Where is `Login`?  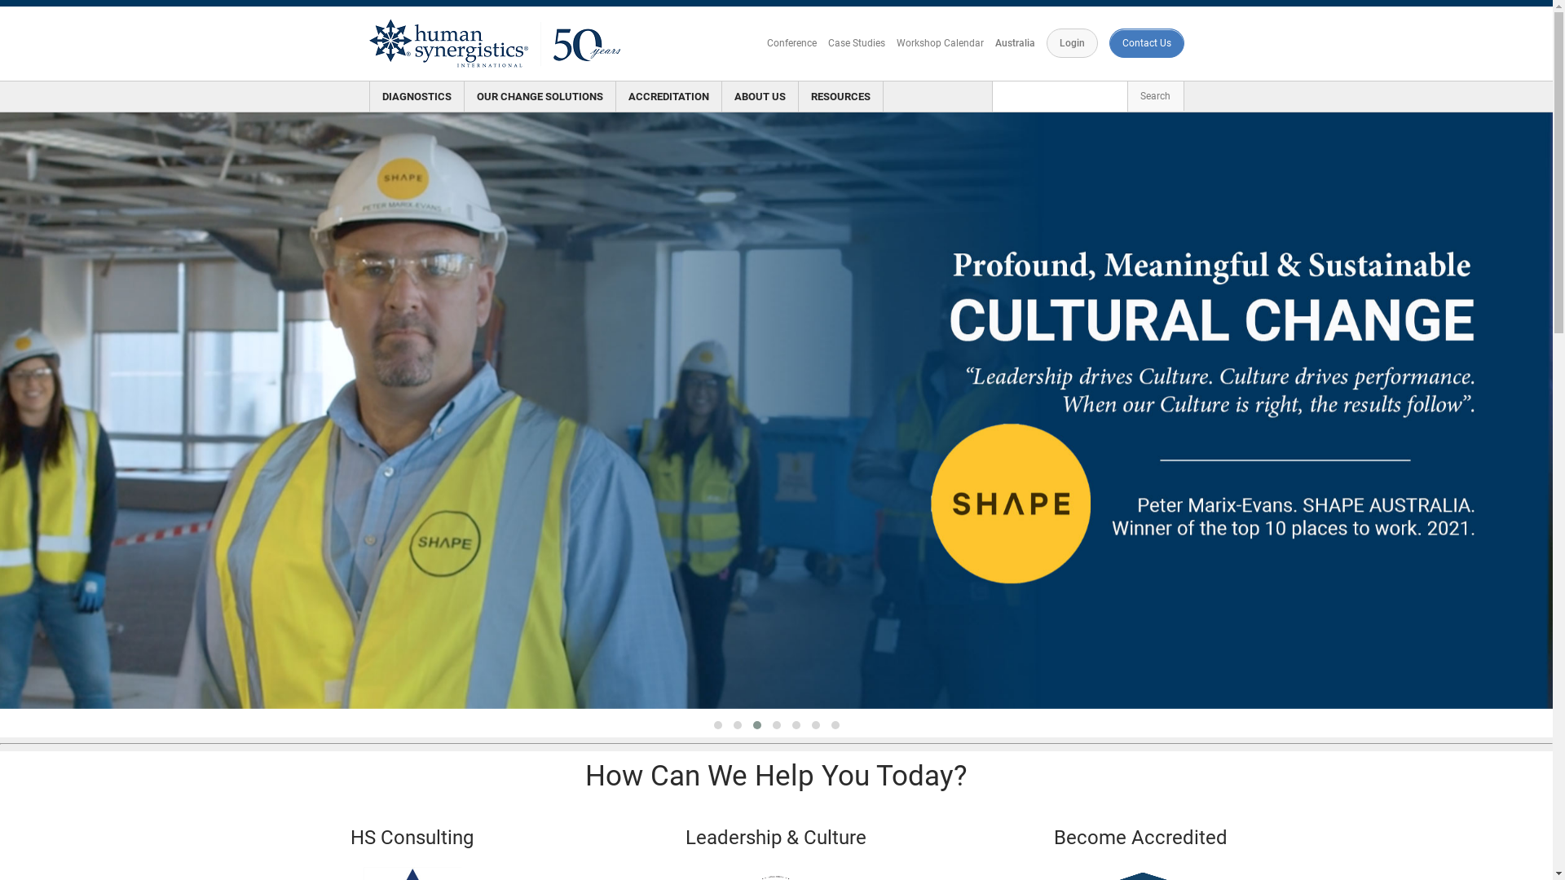 Login is located at coordinates (1073, 43).